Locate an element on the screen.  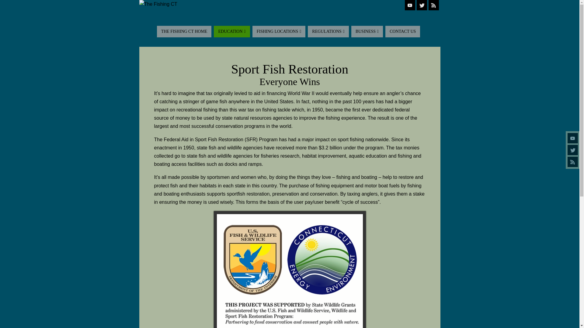
Twitter is located at coordinates (573, 150).